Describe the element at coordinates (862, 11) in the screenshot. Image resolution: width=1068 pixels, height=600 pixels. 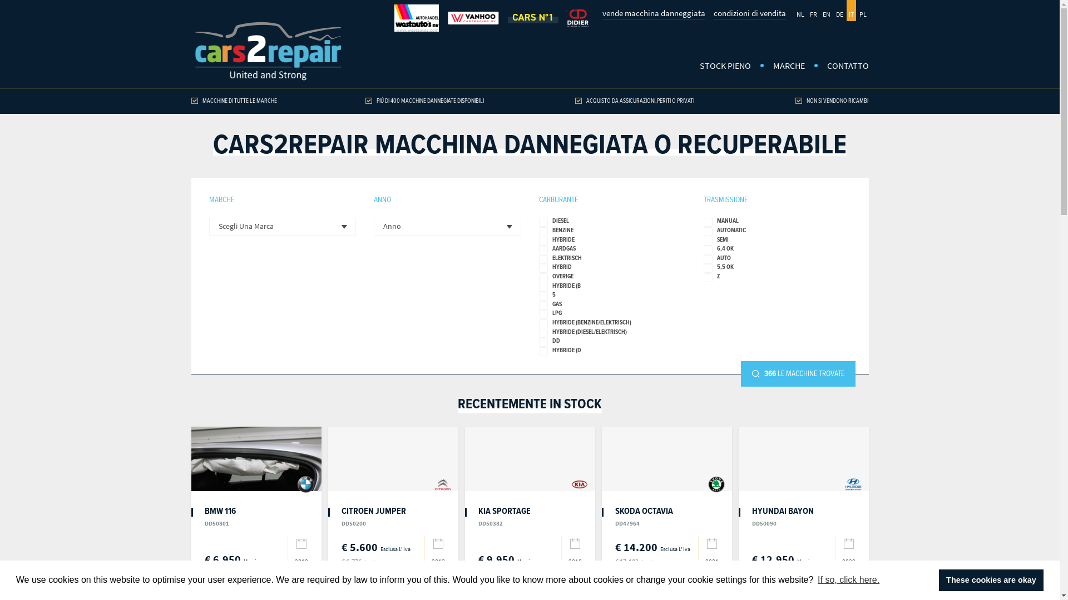
I see `PL` at that location.